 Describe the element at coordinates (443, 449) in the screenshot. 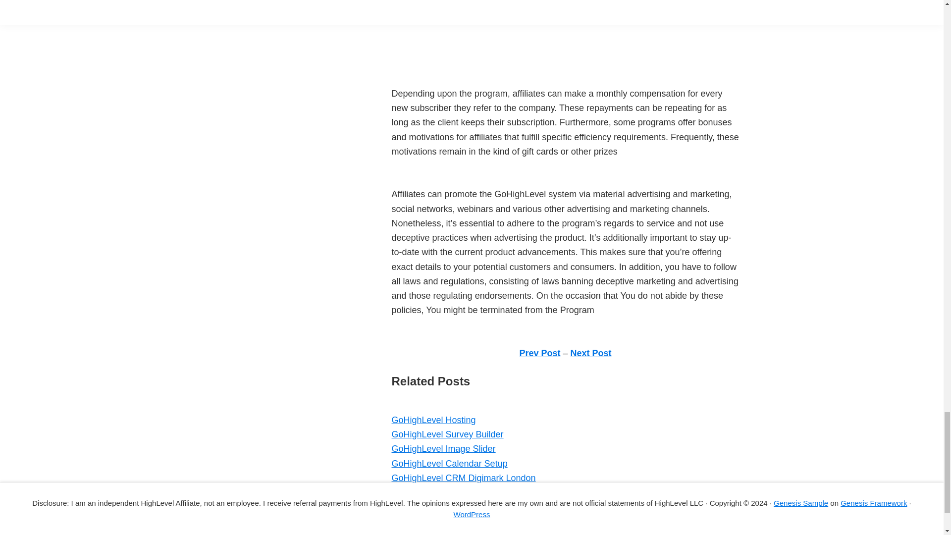

I see `GoHighLevel Image Slider` at that location.